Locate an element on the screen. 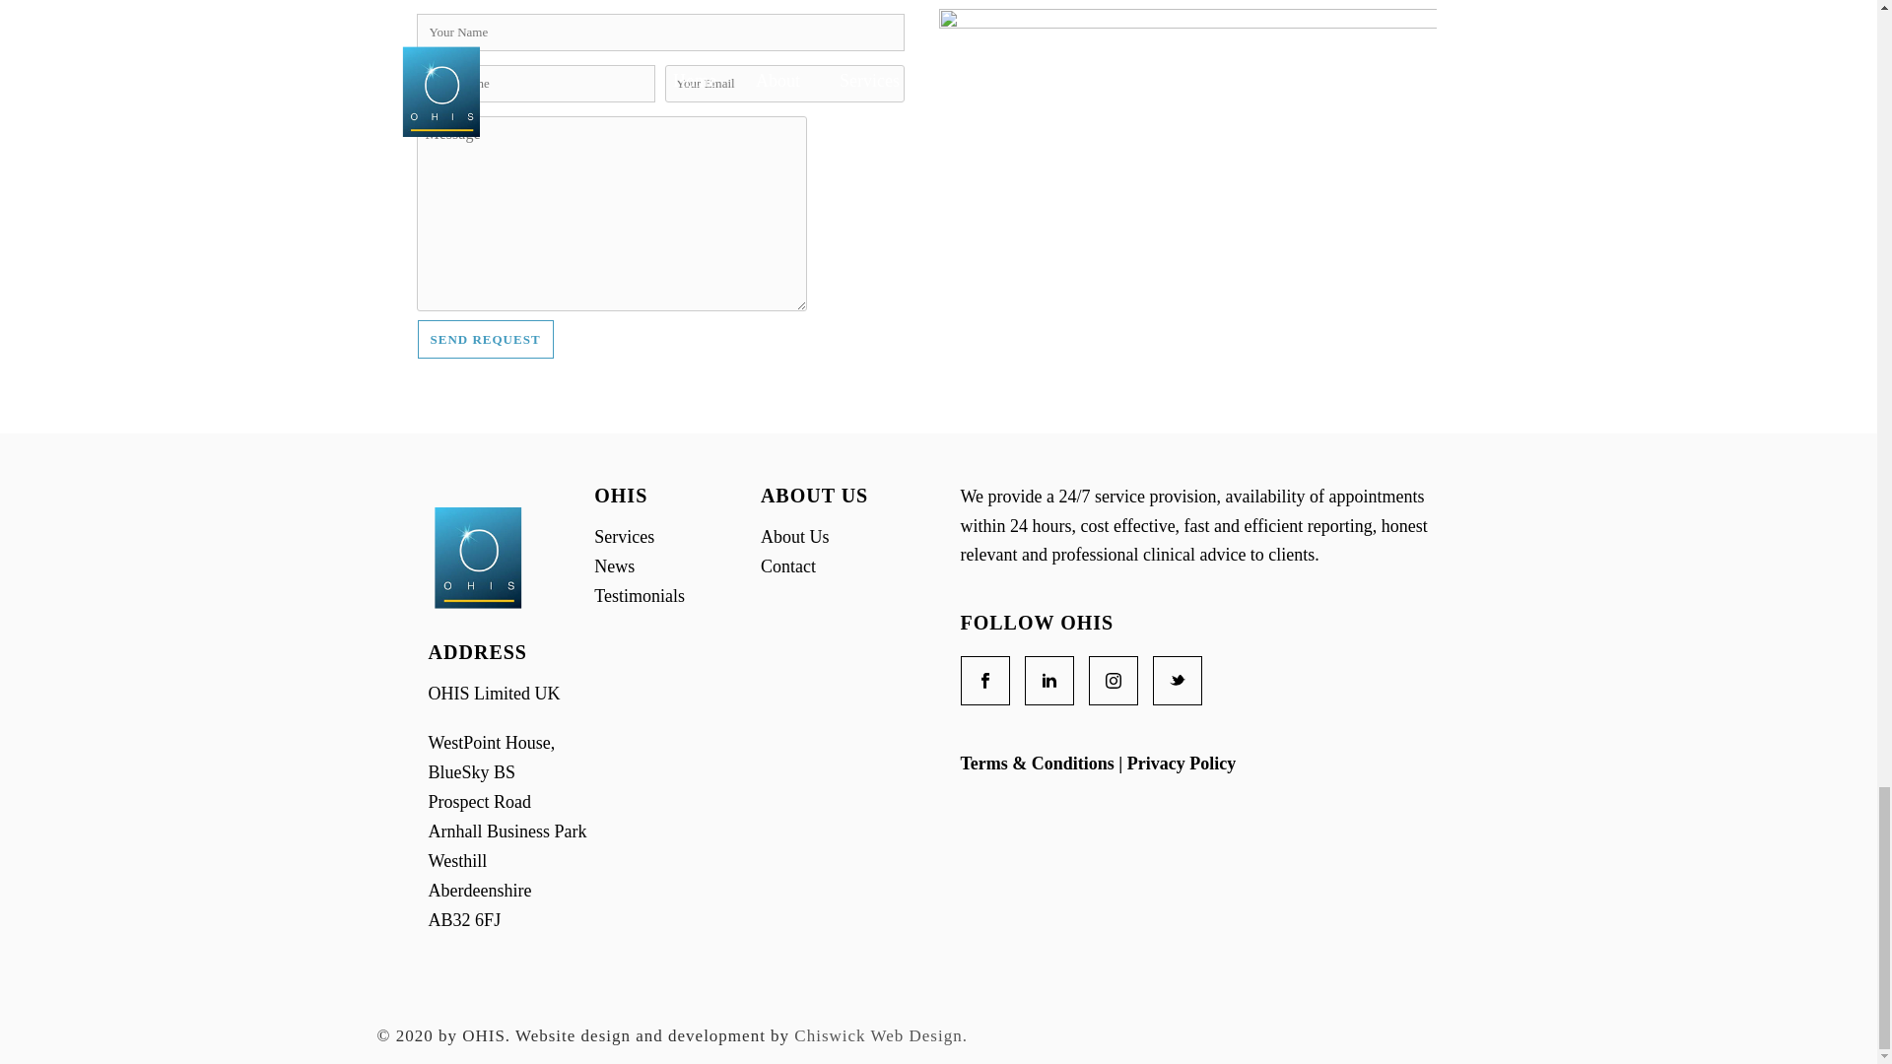  Follow Us on twitter is located at coordinates (1177, 681).